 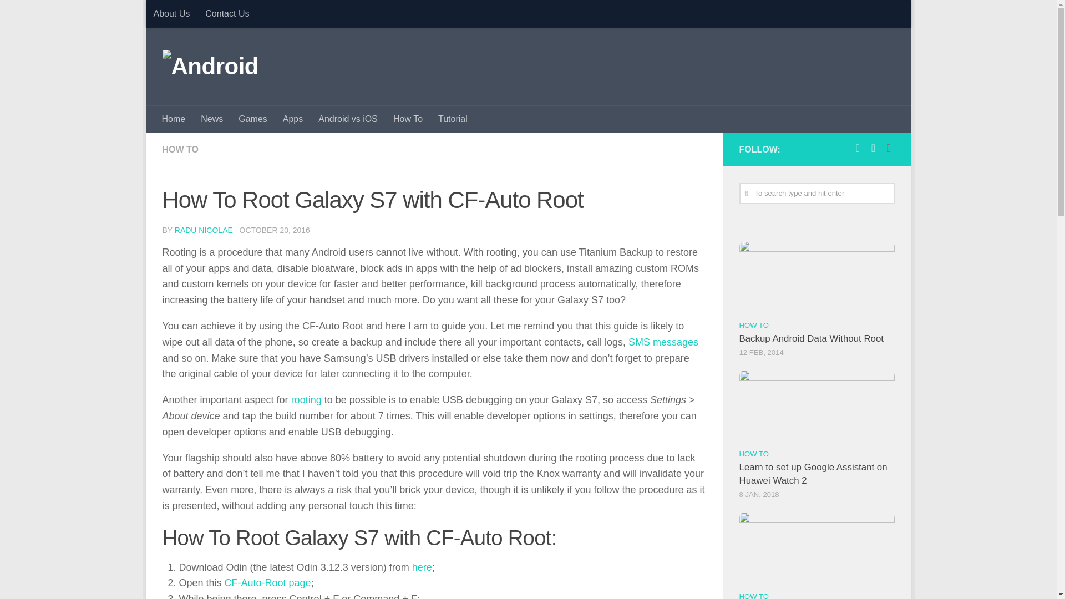 What do you see at coordinates (453, 119) in the screenshot?
I see `Tutorial` at bounding box center [453, 119].